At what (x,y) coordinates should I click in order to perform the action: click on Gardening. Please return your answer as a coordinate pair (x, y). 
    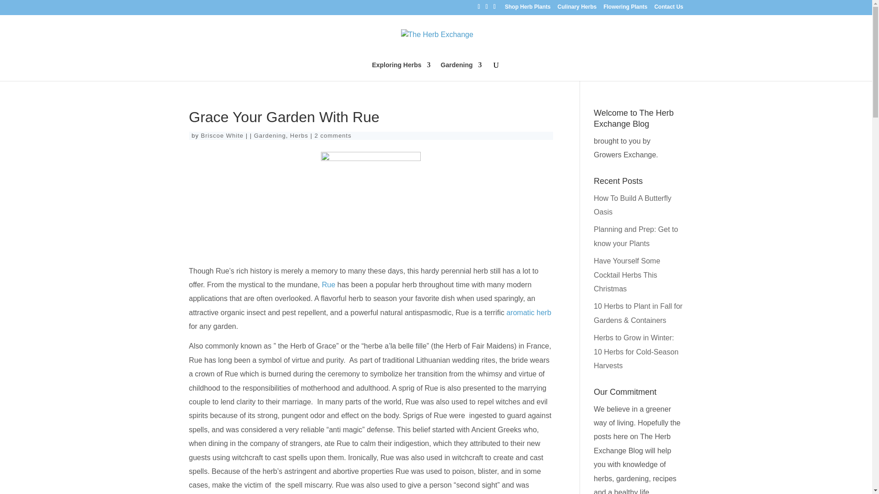
    Looking at the image, I should click on (461, 71).